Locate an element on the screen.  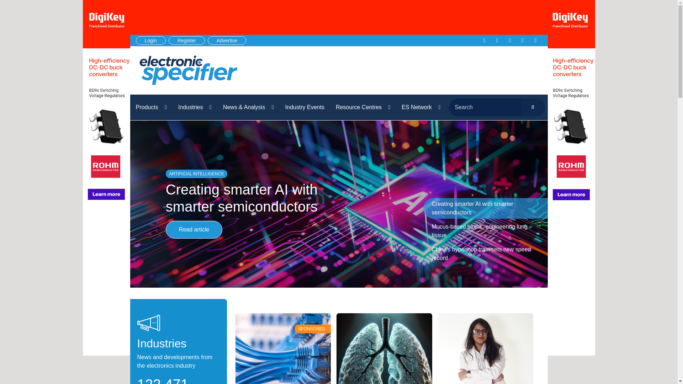
Products is located at coordinates (152, 107).